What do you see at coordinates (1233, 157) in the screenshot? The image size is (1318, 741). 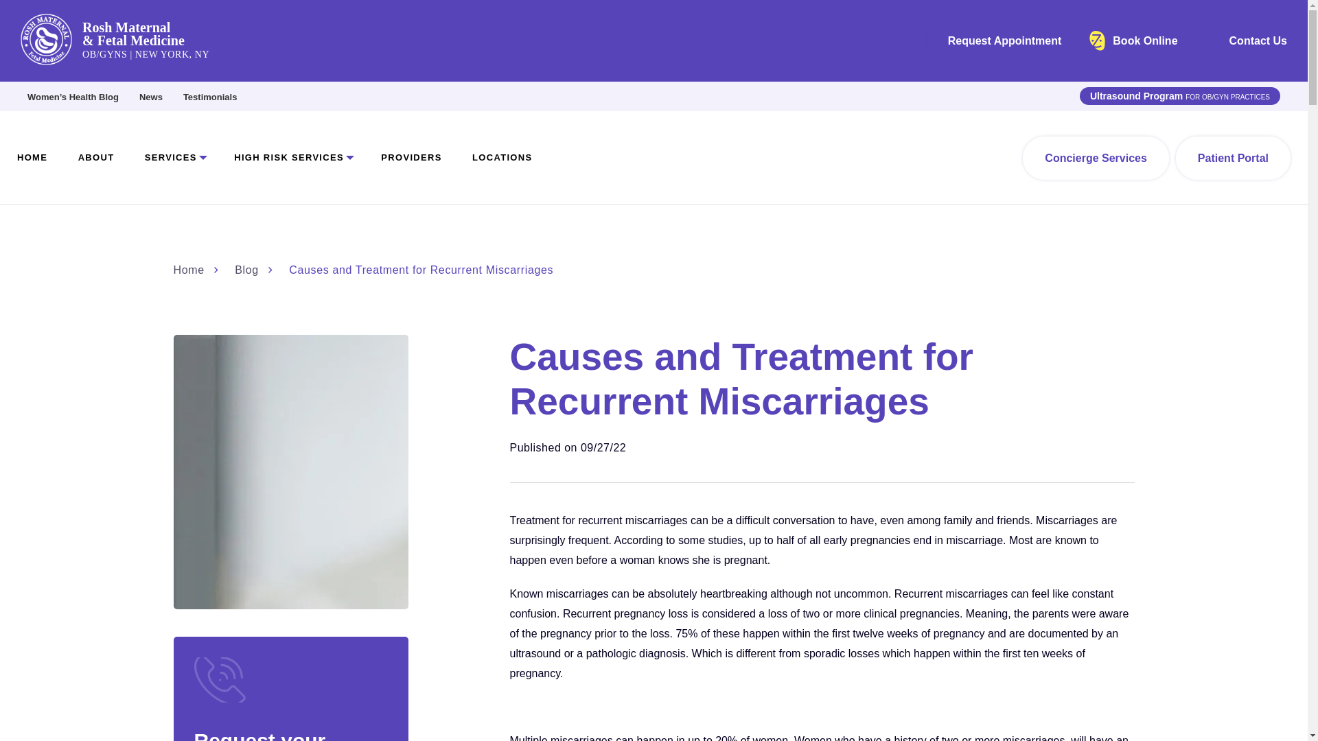 I see `Patient Portal` at bounding box center [1233, 157].